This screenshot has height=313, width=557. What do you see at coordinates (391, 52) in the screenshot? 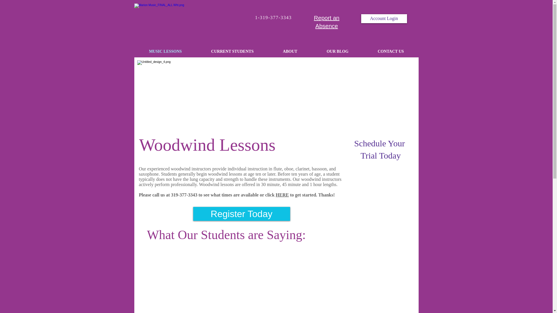
I see `CONTACT US` at bounding box center [391, 52].